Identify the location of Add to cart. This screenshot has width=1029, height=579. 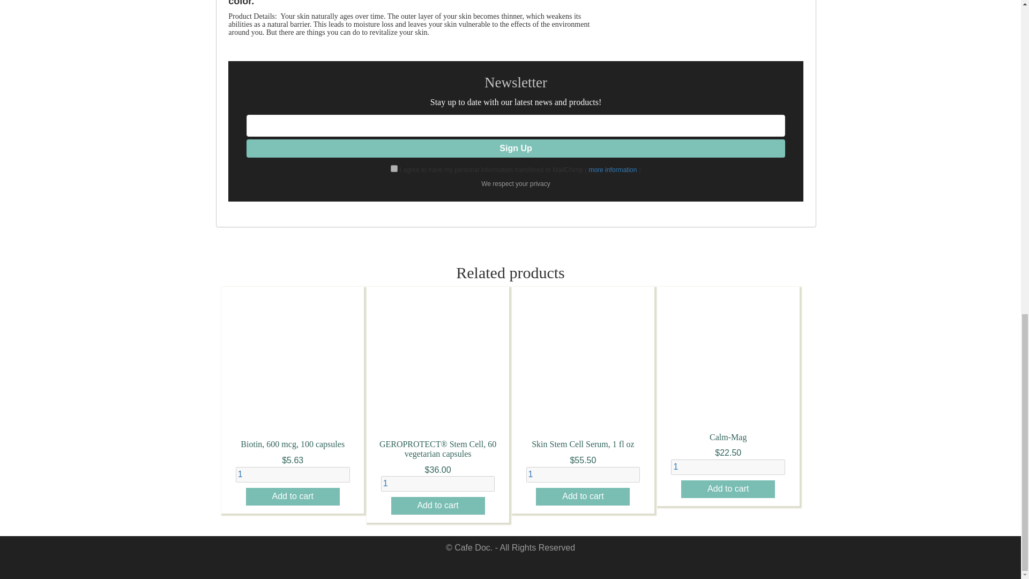
(583, 496).